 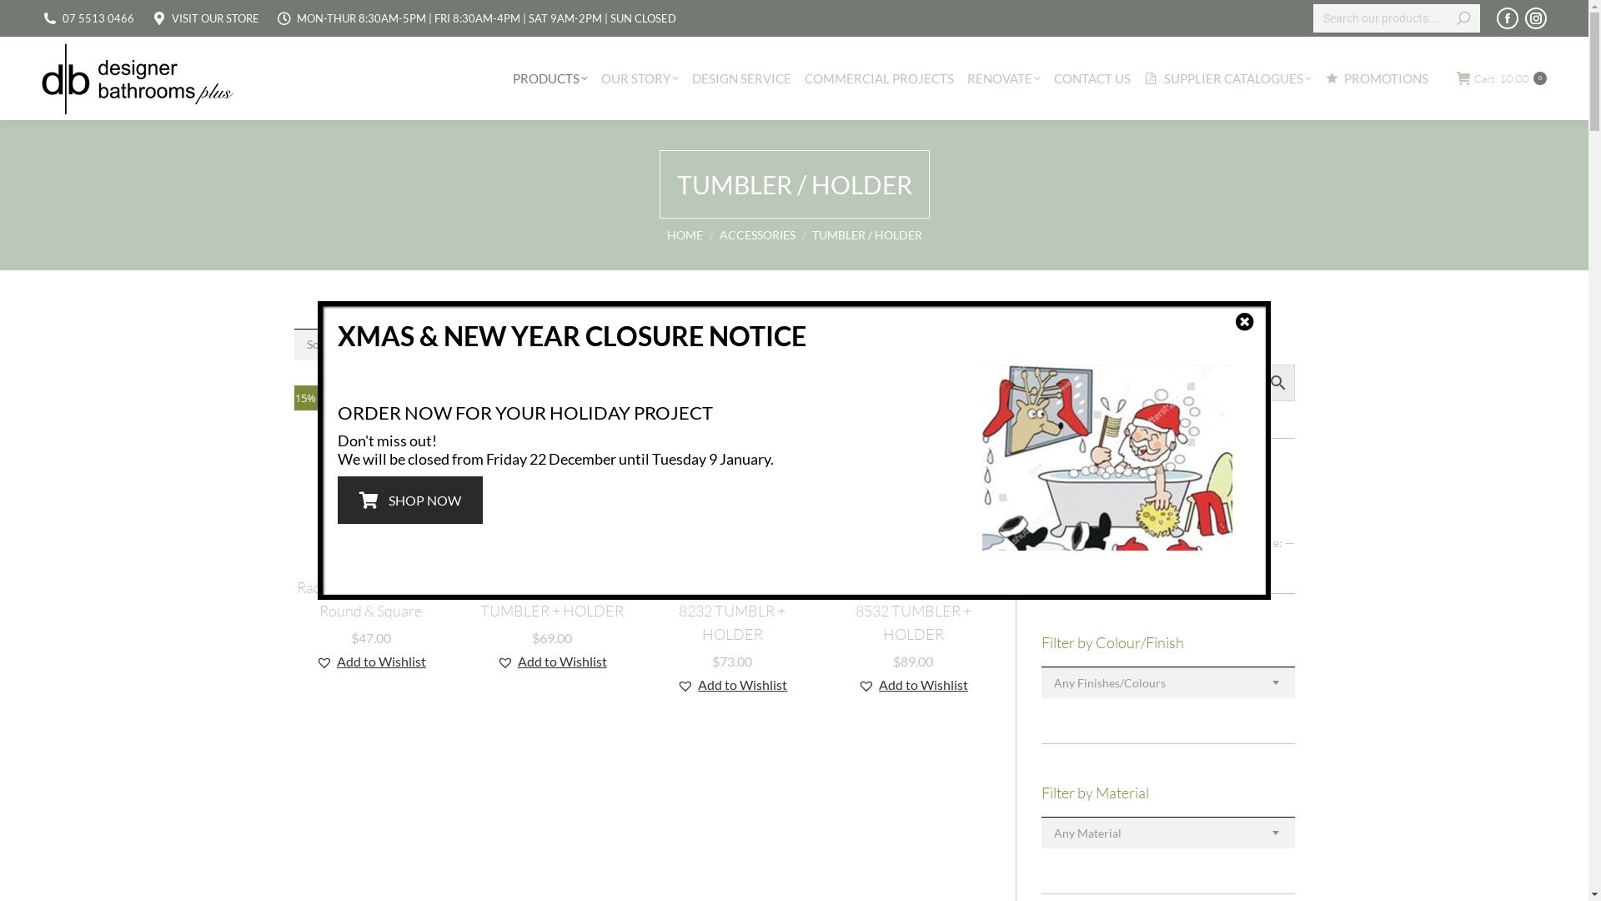 What do you see at coordinates (914, 611) in the screenshot?
I see `BATHROOM BUTLER 8532 TUMBLER + HOLDER` at bounding box center [914, 611].